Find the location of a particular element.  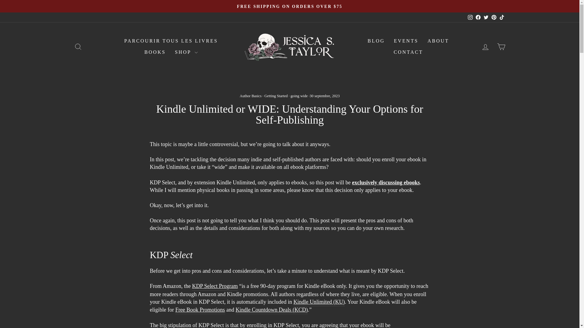

instagram is located at coordinates (486, 17).